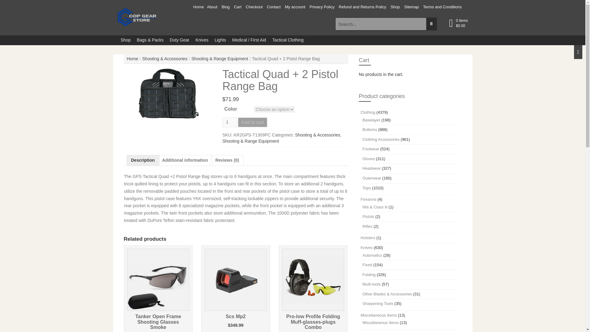 Image resolution: width=590 pixels, height=332 pixels. What do you see at coordinates (179, 40) in the screenshot?
I see `Duty Gear` at bounding box center [179, 40].